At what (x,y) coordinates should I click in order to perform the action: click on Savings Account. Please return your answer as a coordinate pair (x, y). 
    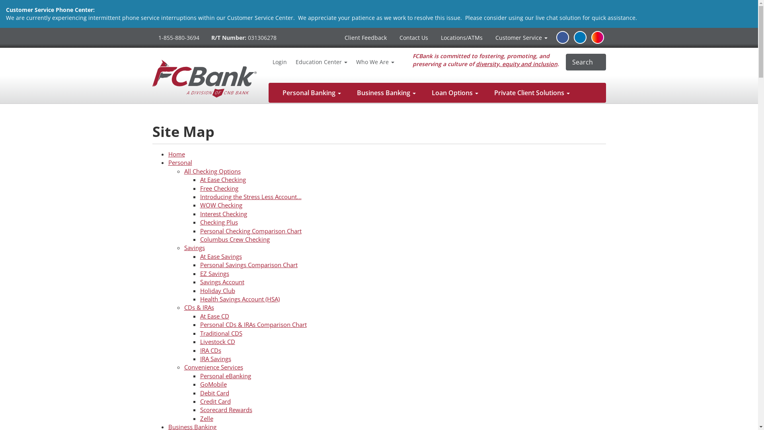
    Looking at the image, I should click on (222, 282).